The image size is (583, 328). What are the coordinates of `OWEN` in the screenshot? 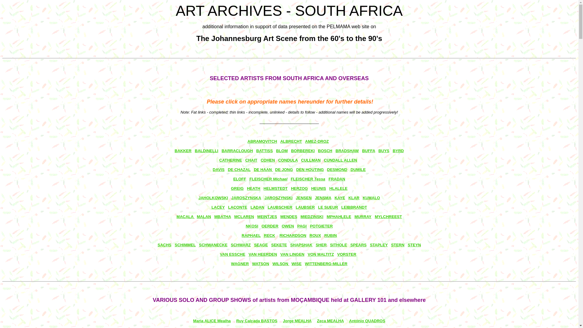 It's located at (288, 226).